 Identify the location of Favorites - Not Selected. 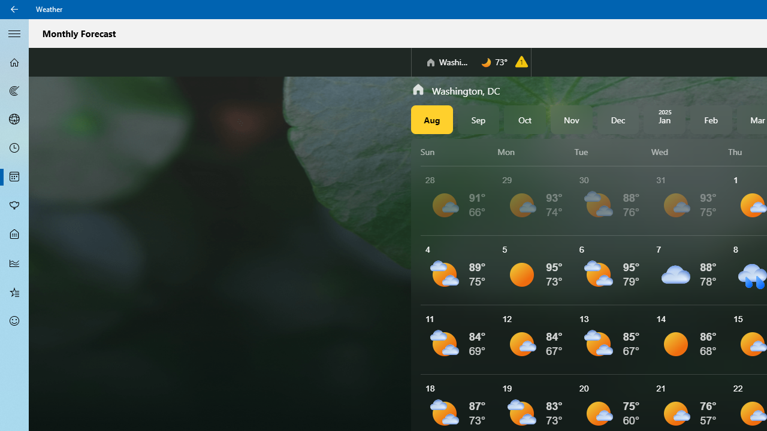
(14, 292).